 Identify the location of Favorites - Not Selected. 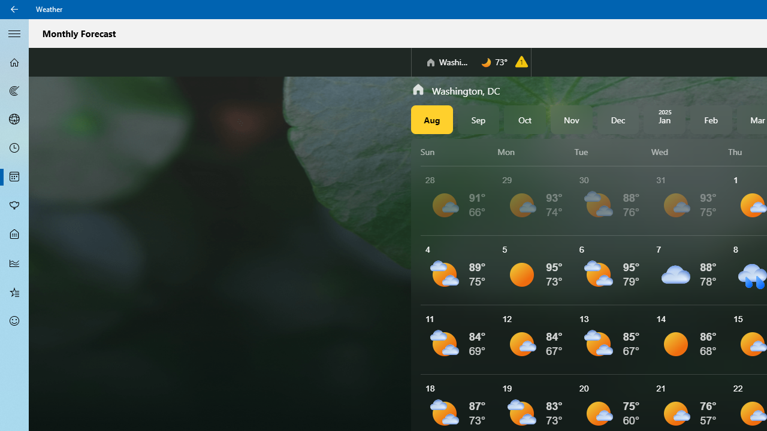
(14, 292).